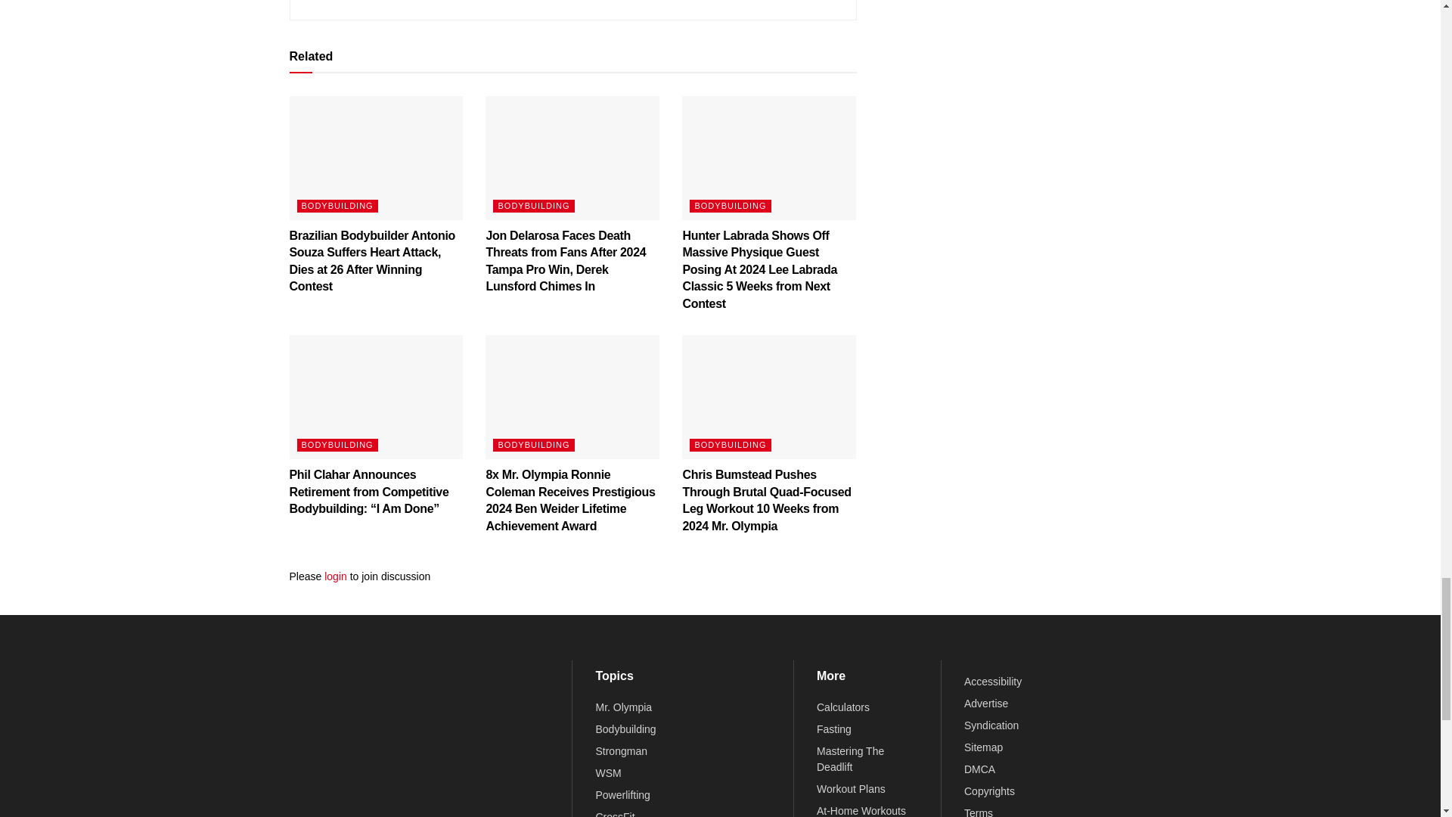  Describe the element at coordinates (623, 707) in the screenshot. I see `2019 Mr. Olympia News` at that location.